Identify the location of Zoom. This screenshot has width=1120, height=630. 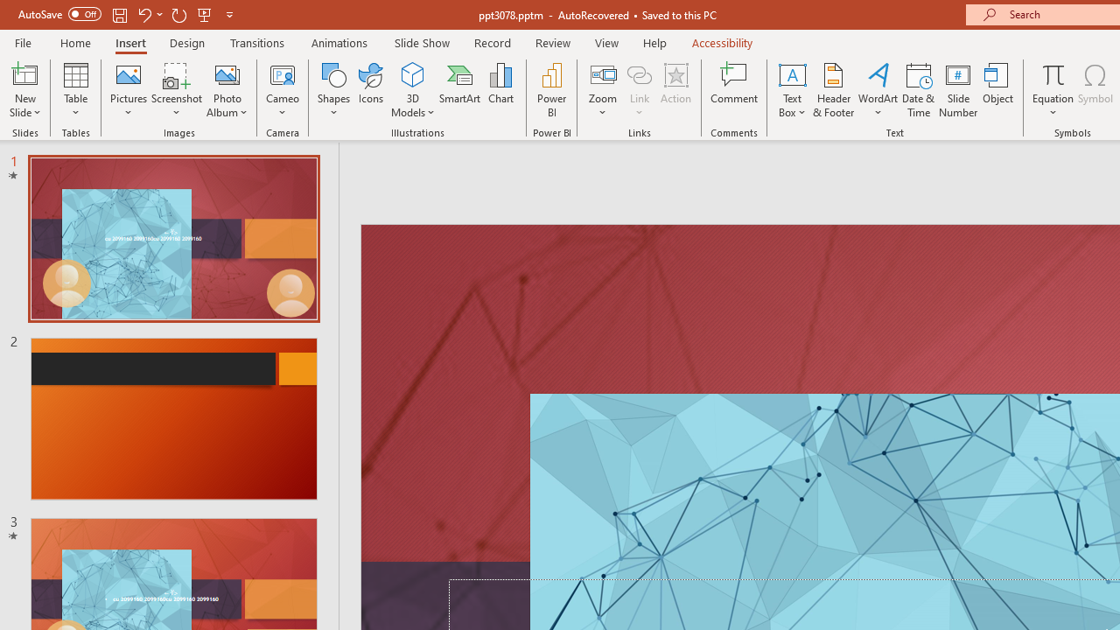
(603, 89).